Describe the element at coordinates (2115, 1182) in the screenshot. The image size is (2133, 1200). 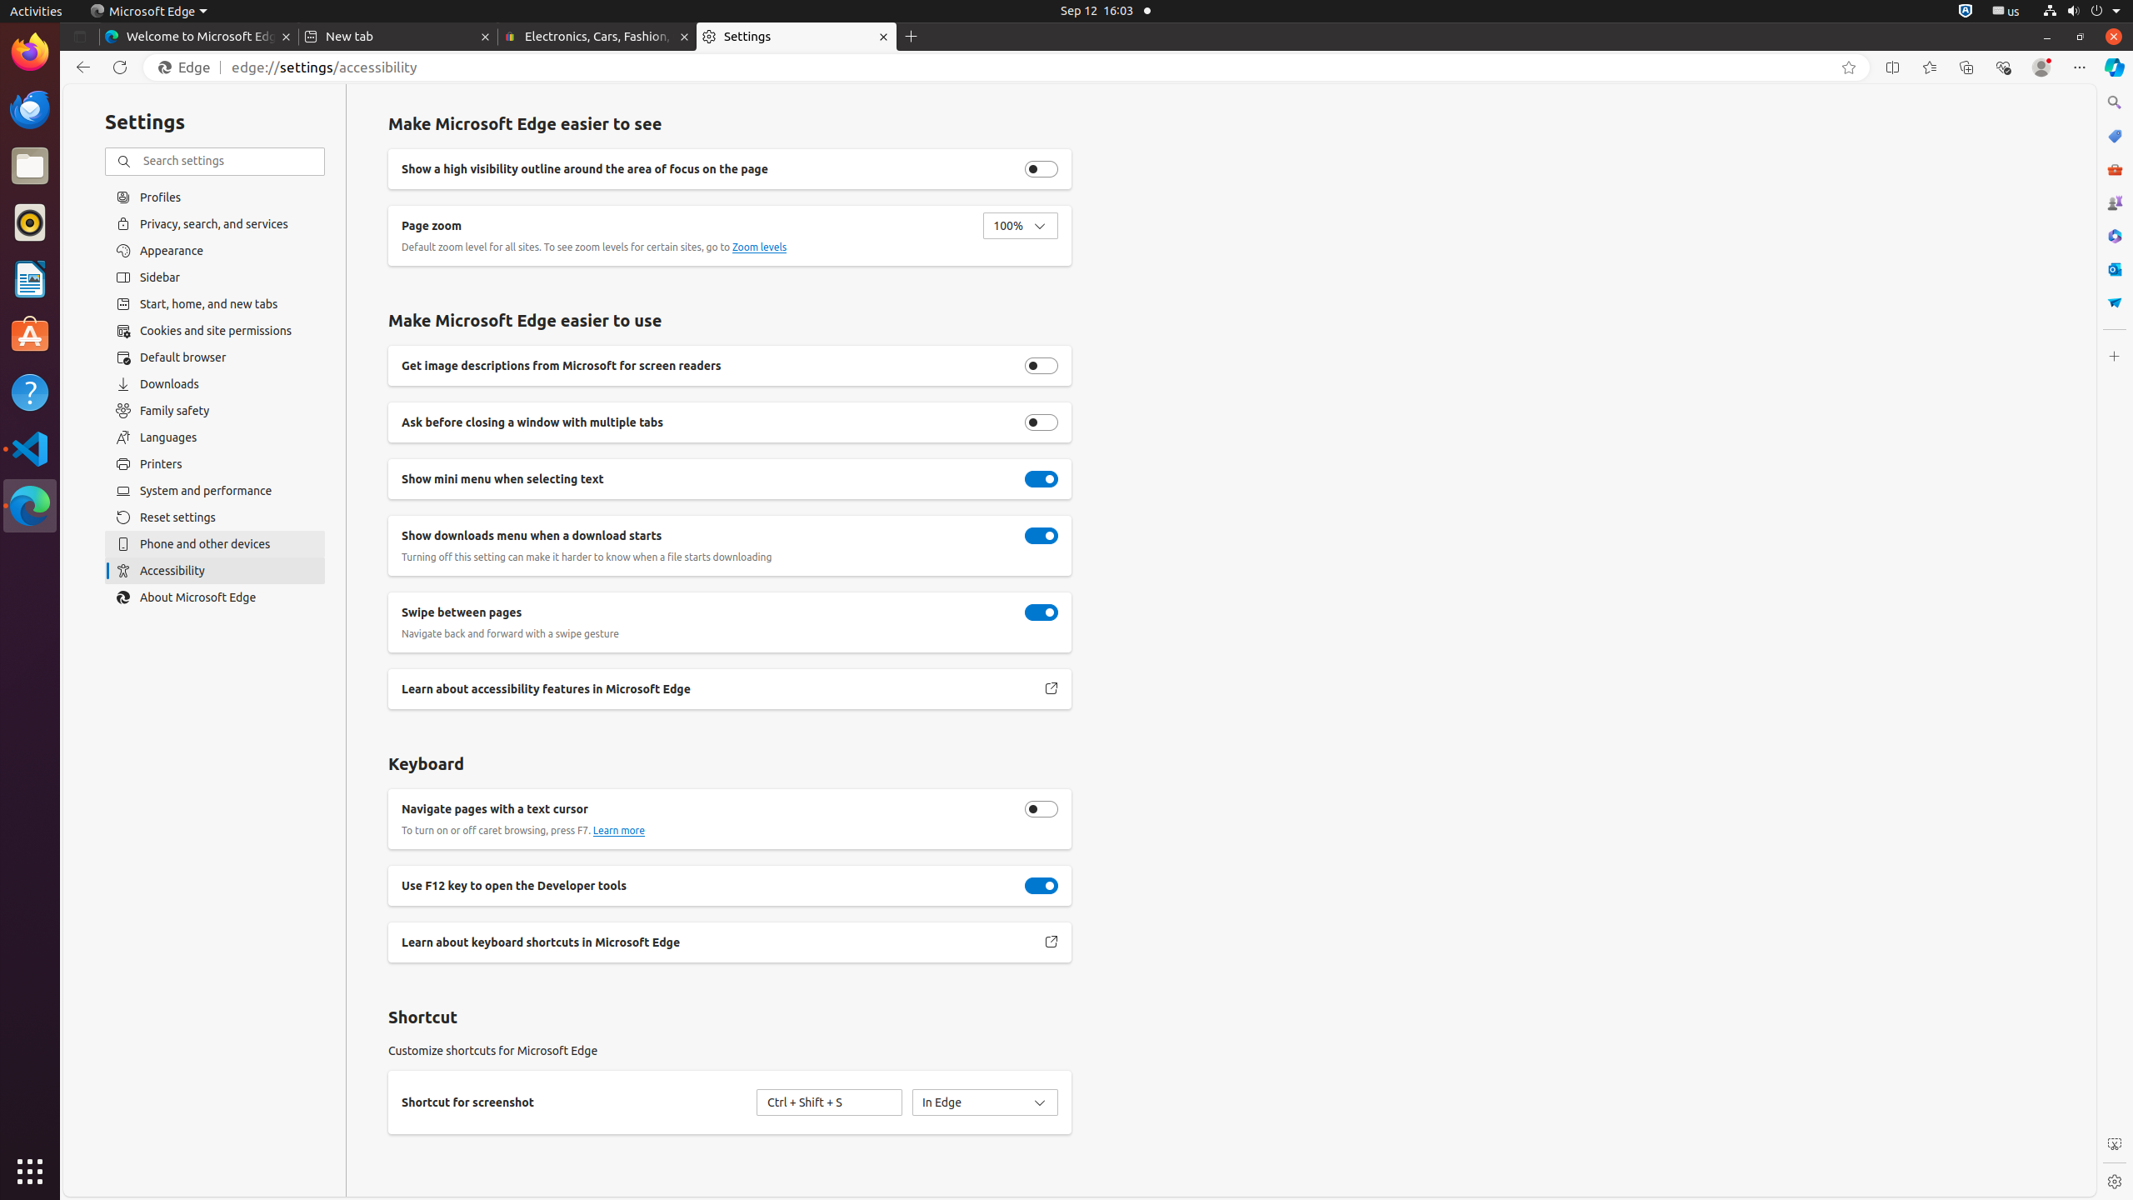
I see `Settings` at that location.